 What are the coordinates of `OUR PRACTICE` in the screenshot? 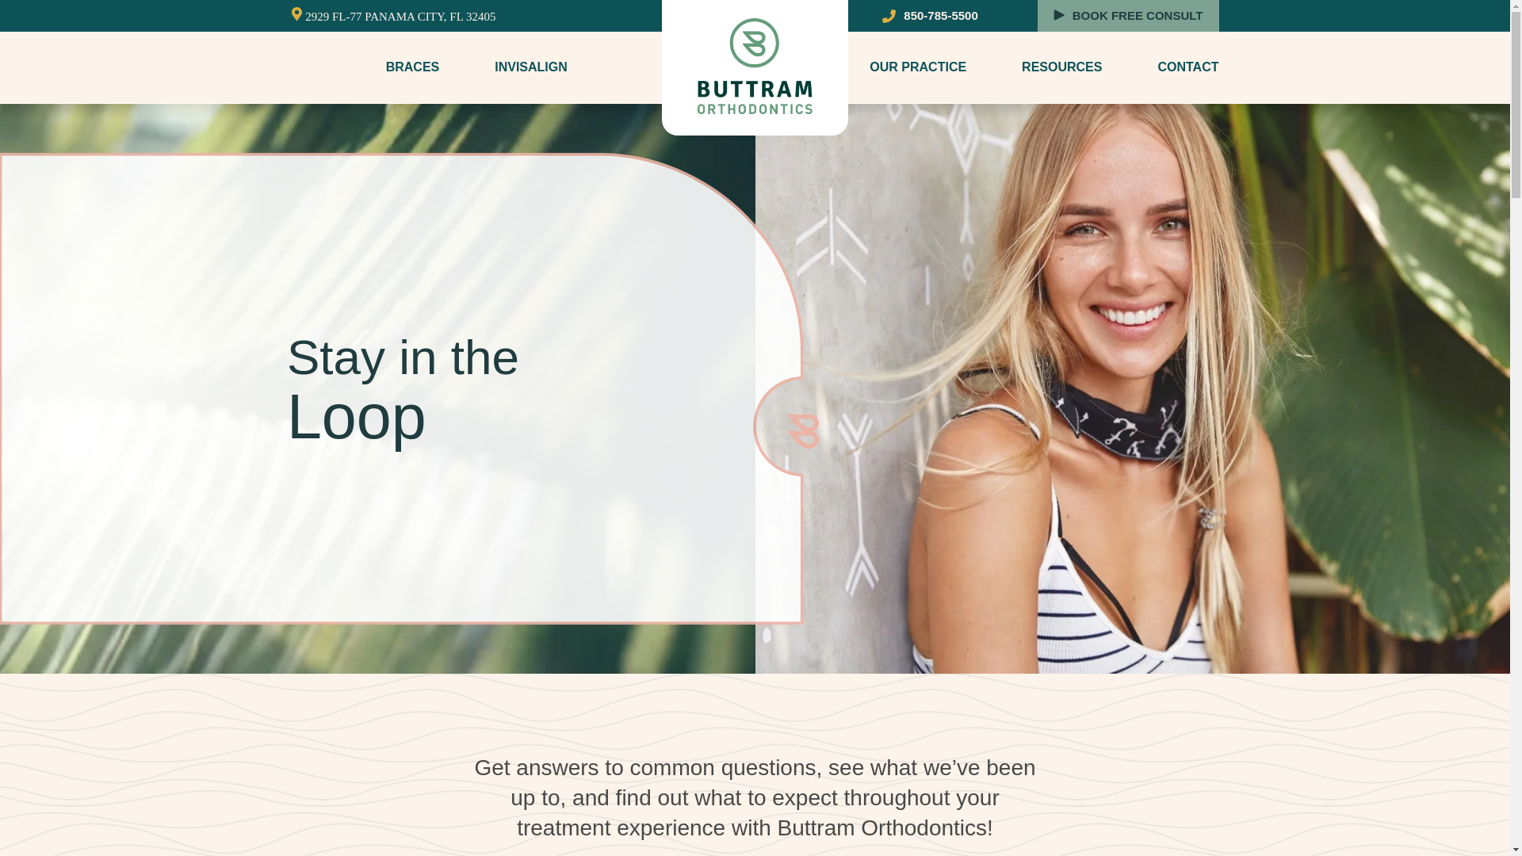 It's located at (918, 67).